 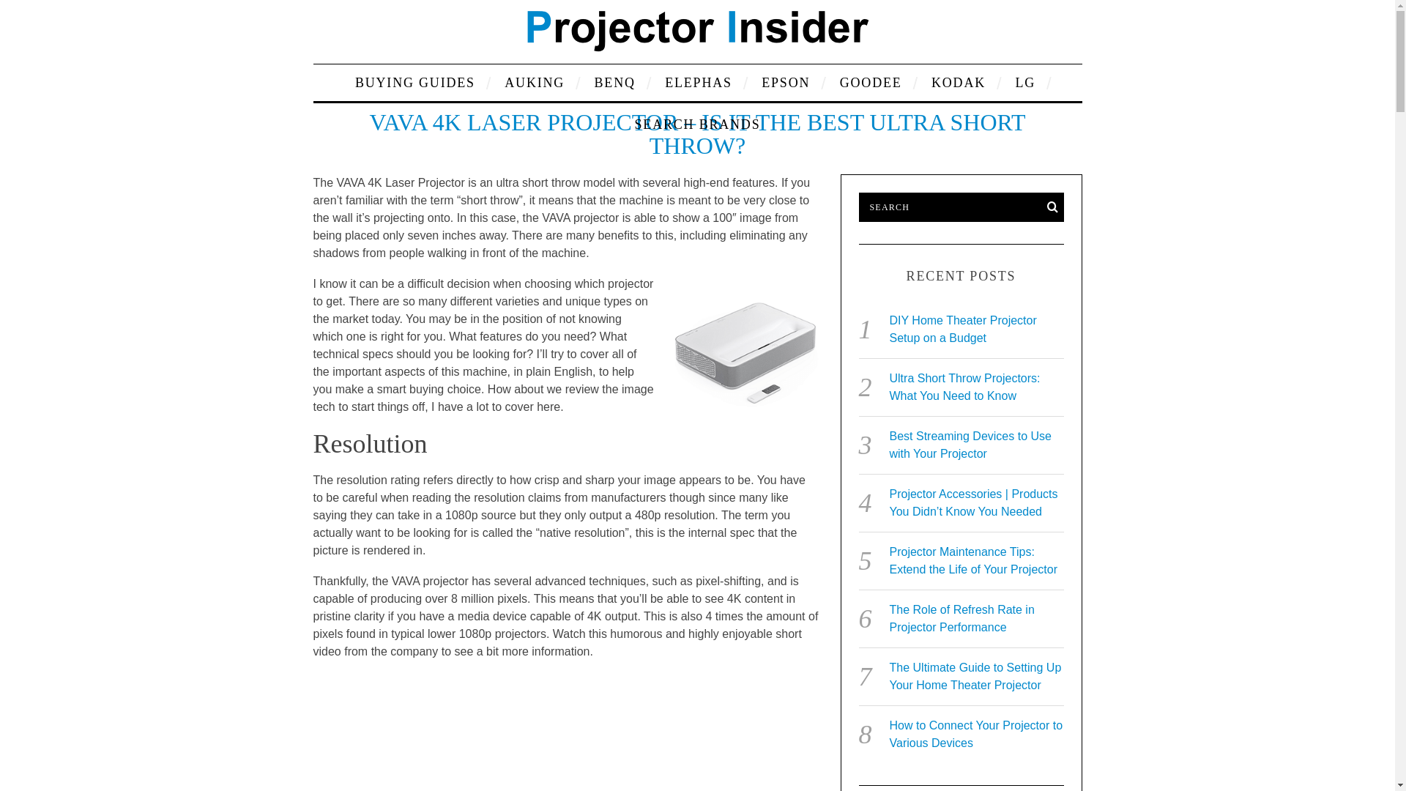 I want to click on Epson, so click(x=786, y=82).